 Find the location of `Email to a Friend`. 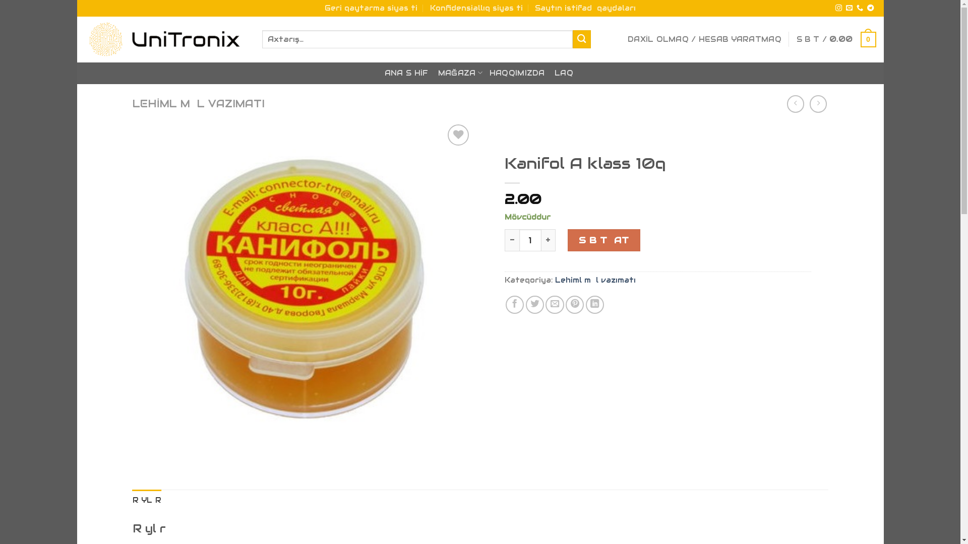

Email to a Friend is located at coordinates (555, 305).